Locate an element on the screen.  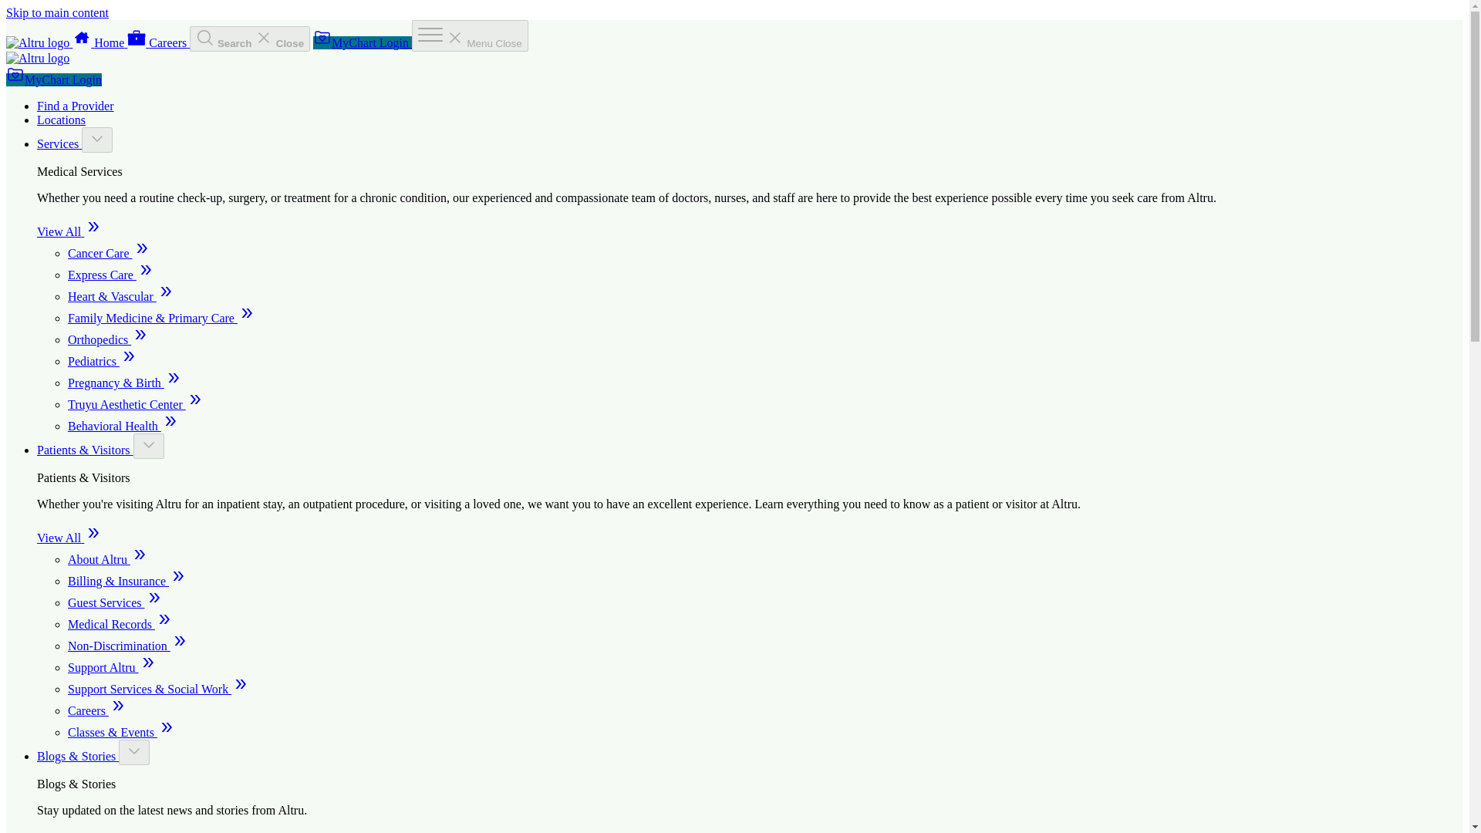
Locations is located at coordinates (62, 120).